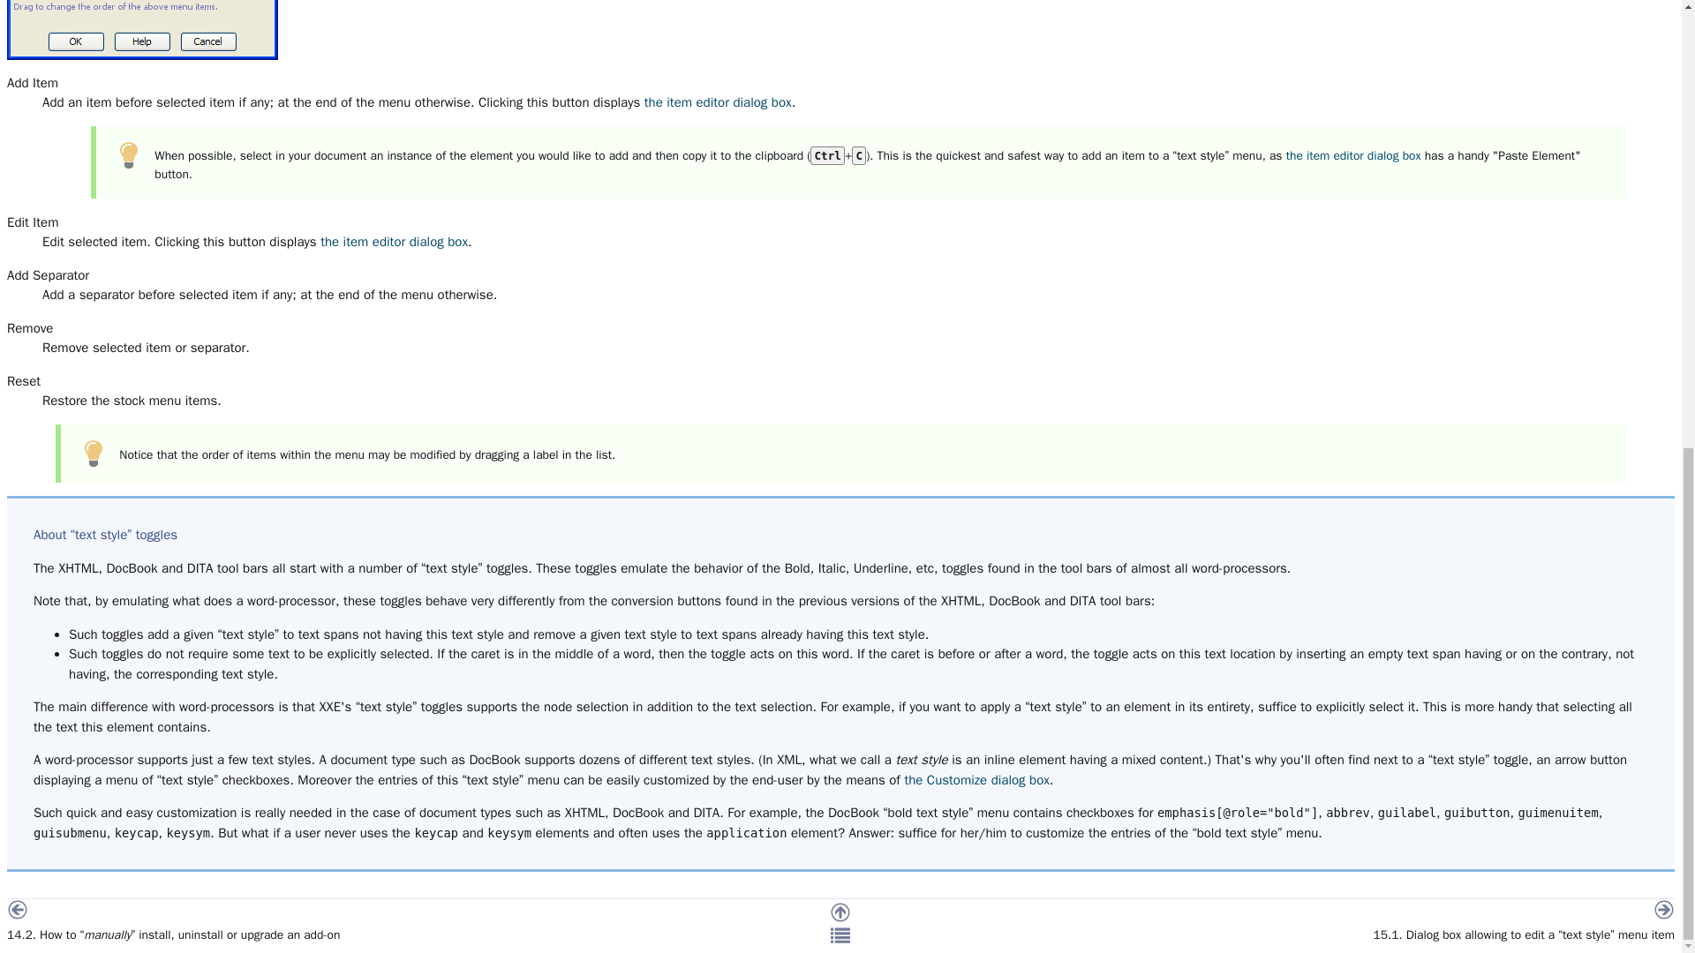  What do you see at coordinates (976, 780) in the screenshot?
I see `the Customize dialog box` at bounding box center [976, 780].